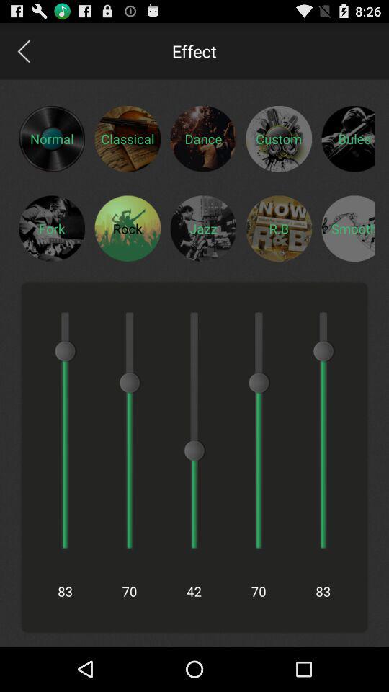 The height and width of the screenshot is (692, 389). I want to click on select dance effect, so click(203, 138).